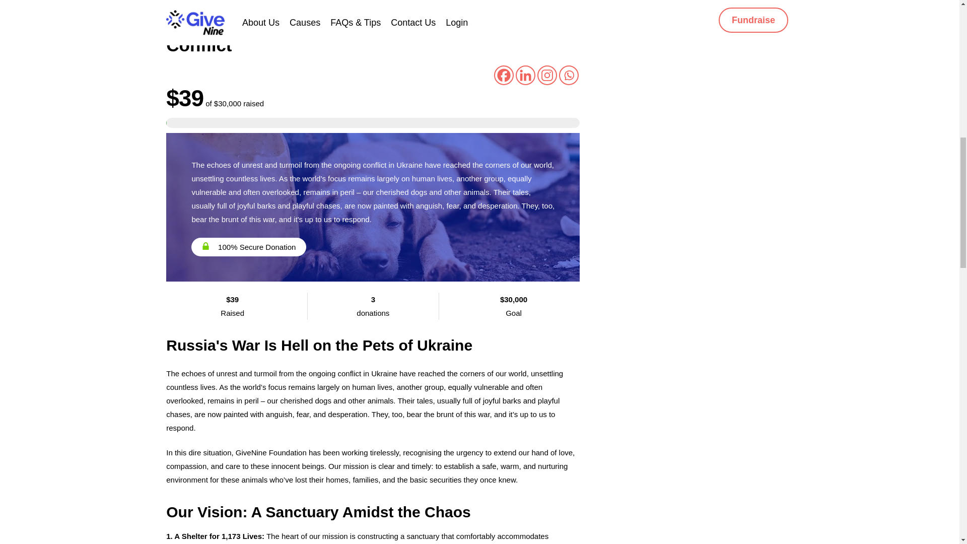 The image size is (967, 544). What do you see at coordinates (504, 75) in the screenshot?
I see `Facebook` at bounding box center [504, 75].